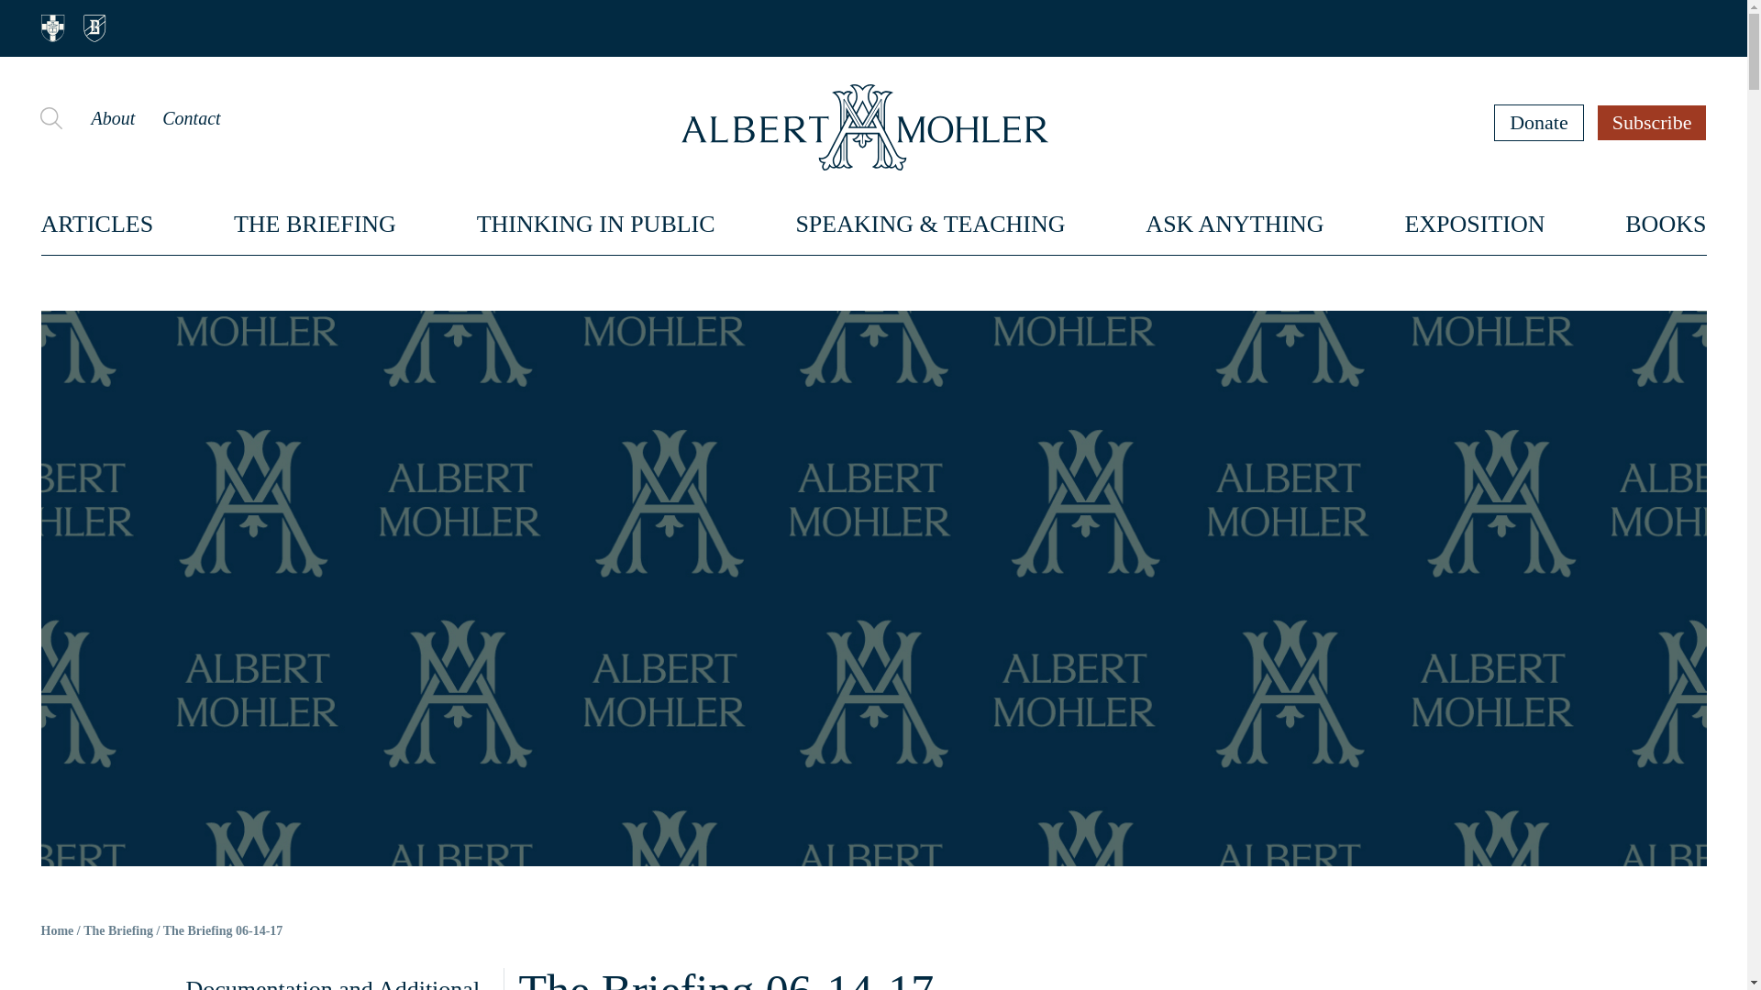  What do you see at coordinates (97, 224) in the screenshot?
I see `ARTICLES` at bounding box center [97, 224].